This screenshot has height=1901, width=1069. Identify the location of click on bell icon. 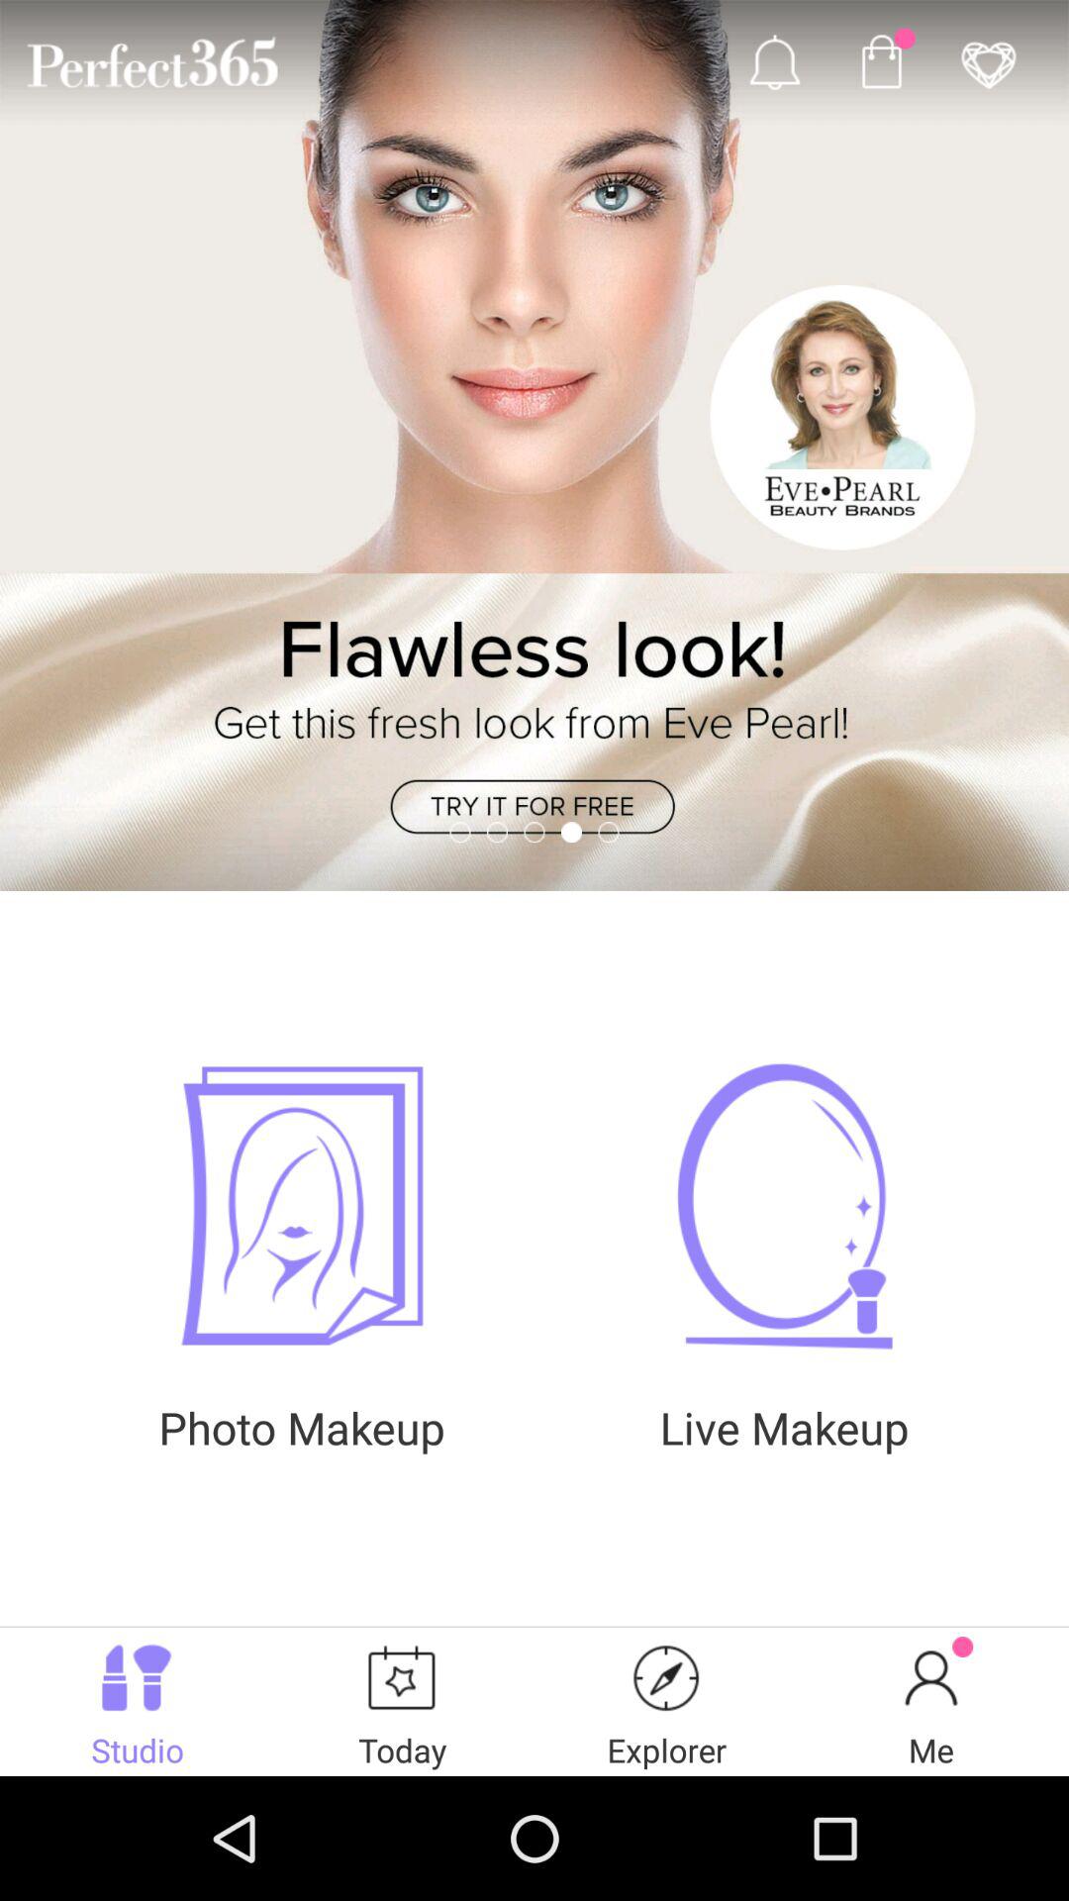
(774, 61).